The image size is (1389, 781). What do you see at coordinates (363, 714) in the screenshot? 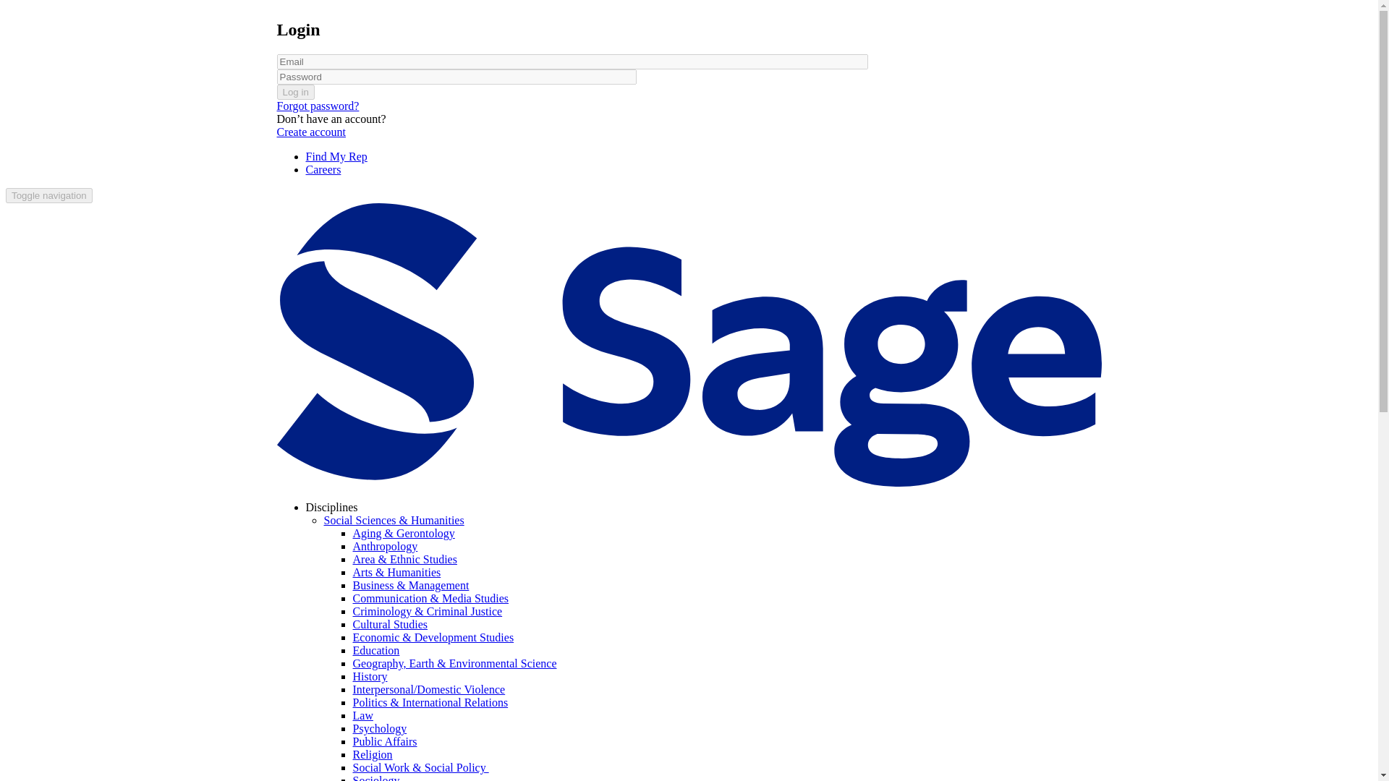
I see `Law` at bounding box center [363, 714].